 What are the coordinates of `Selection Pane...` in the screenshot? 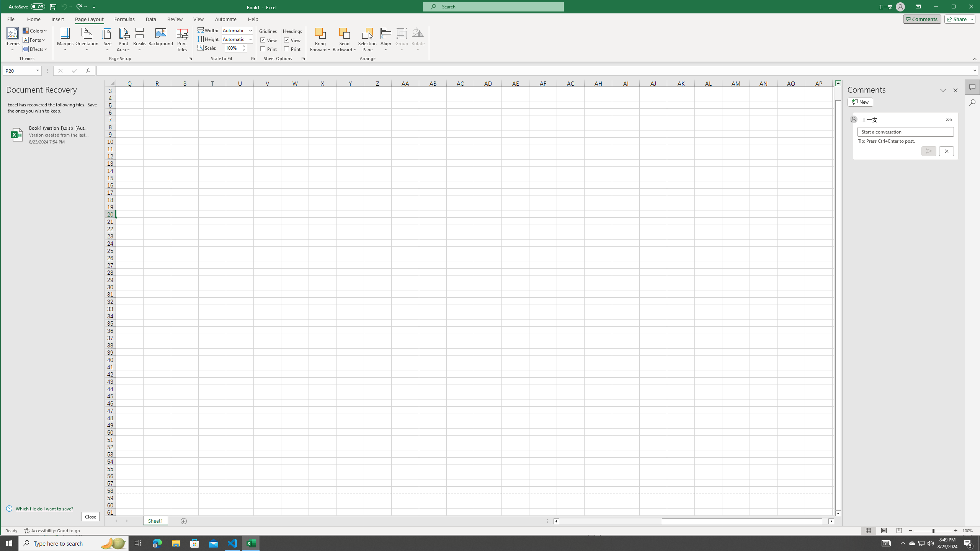 It's located at (368, 40).